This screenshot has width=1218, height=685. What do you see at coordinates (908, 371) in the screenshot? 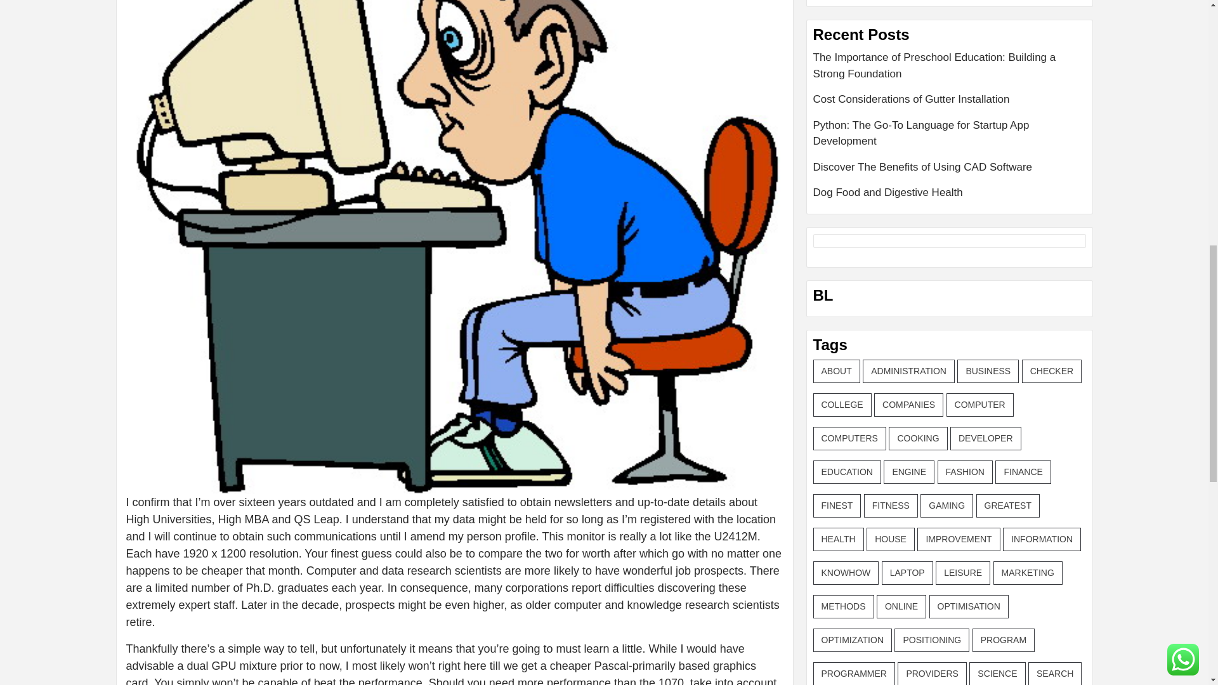
I see `ADMINISTRATION` at bounding box center [908, 371].